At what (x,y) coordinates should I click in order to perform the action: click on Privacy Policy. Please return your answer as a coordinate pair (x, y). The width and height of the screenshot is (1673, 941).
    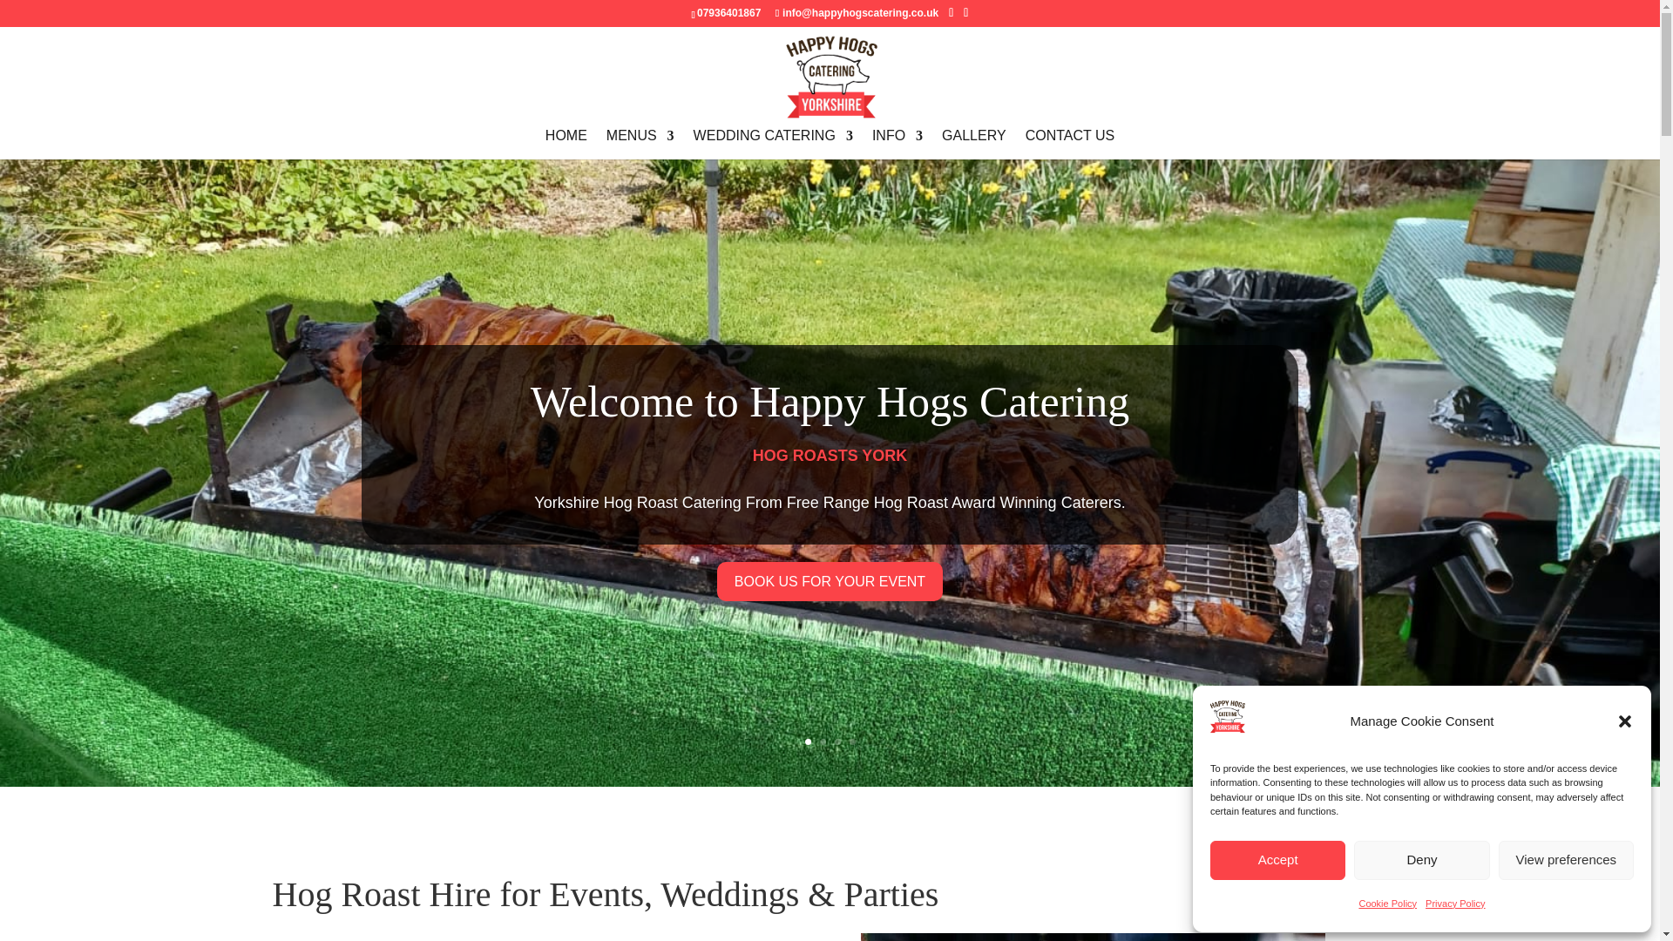
    Looking at the image, I should click on (1455, 904).